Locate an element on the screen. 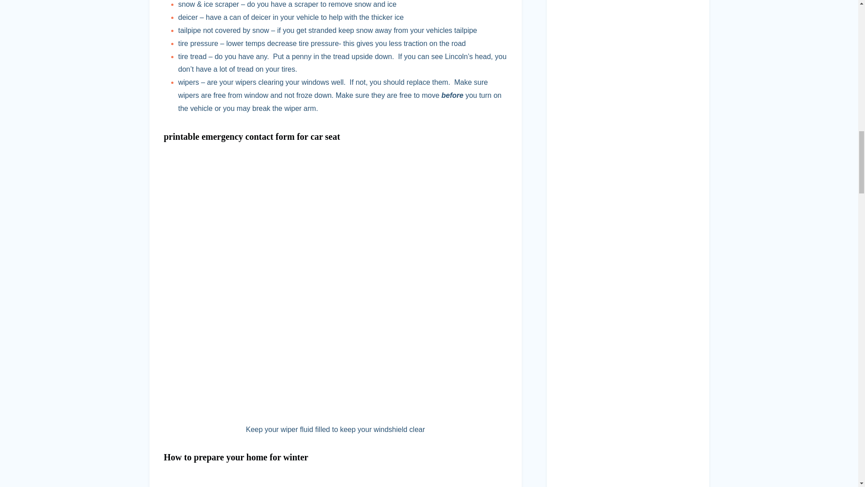 Image resolution: width=865 pixels, height=487 pixels. How to prepare your home for winter is located at coordinates (236, 457).